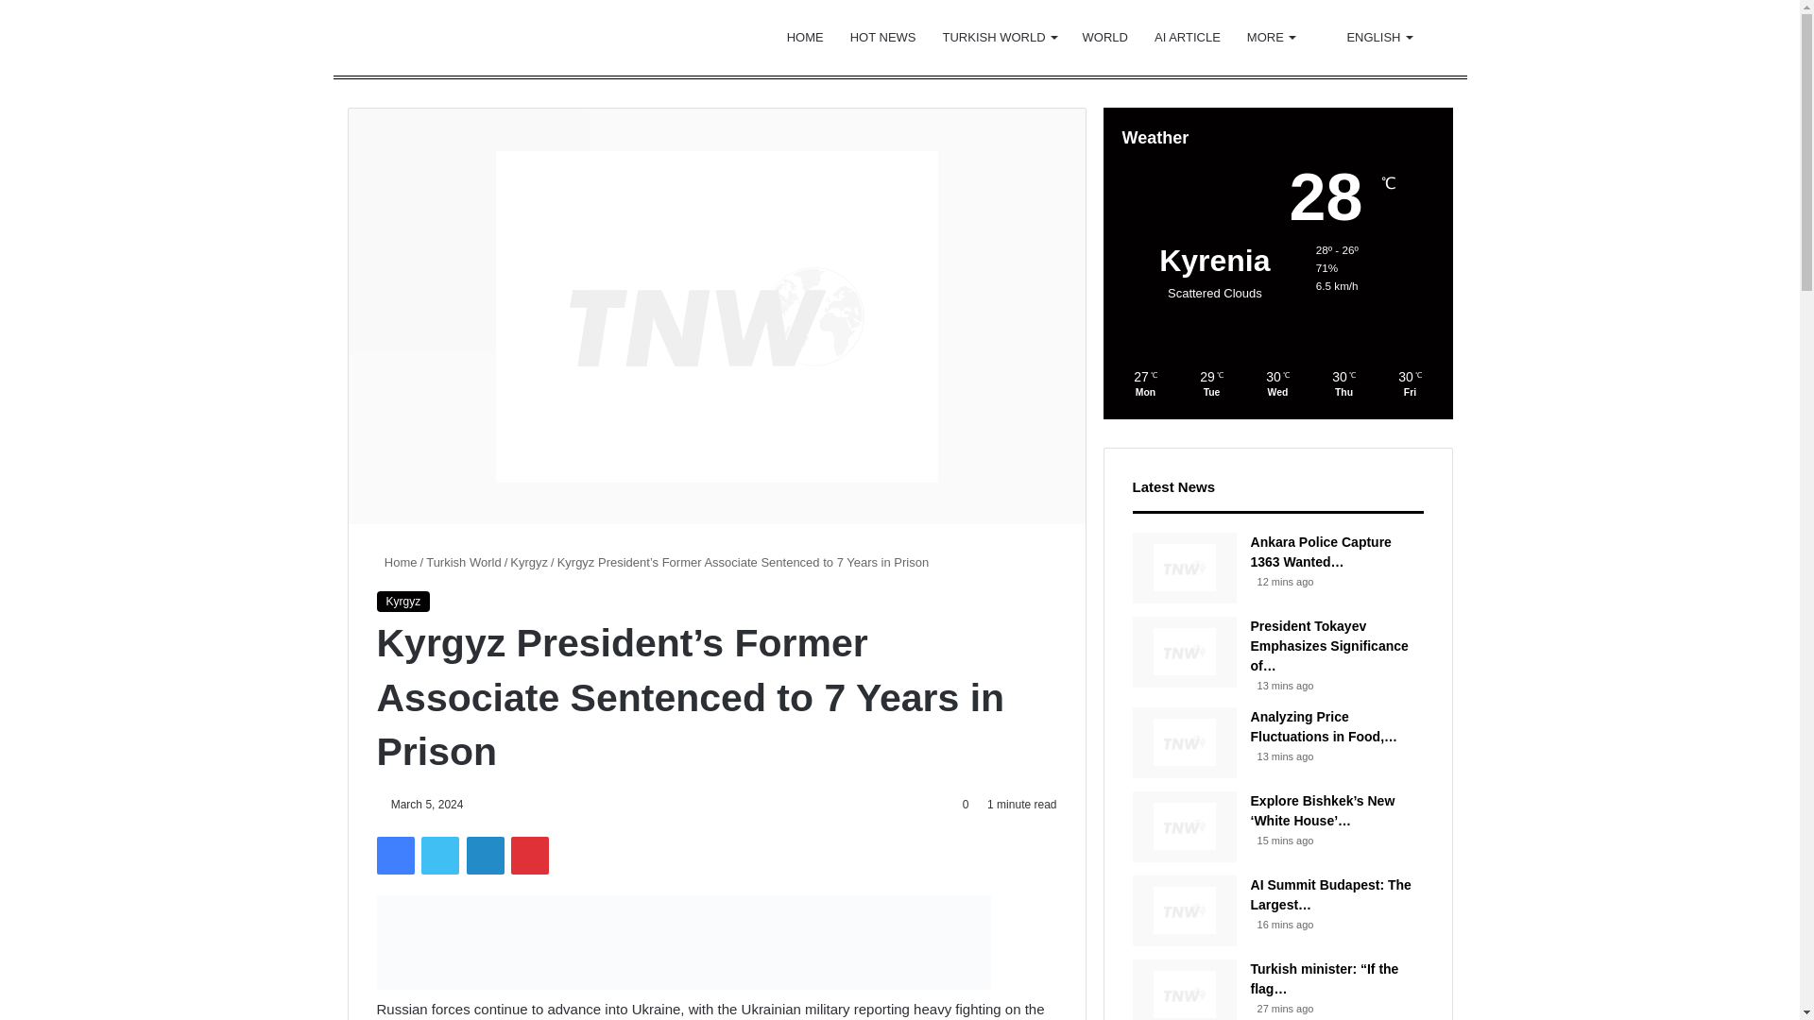 The width and height of the screenshot is (1814, 1020). Describe the element at coordinates (439, 855) in the screenshot. I see `Twitter` at that location.